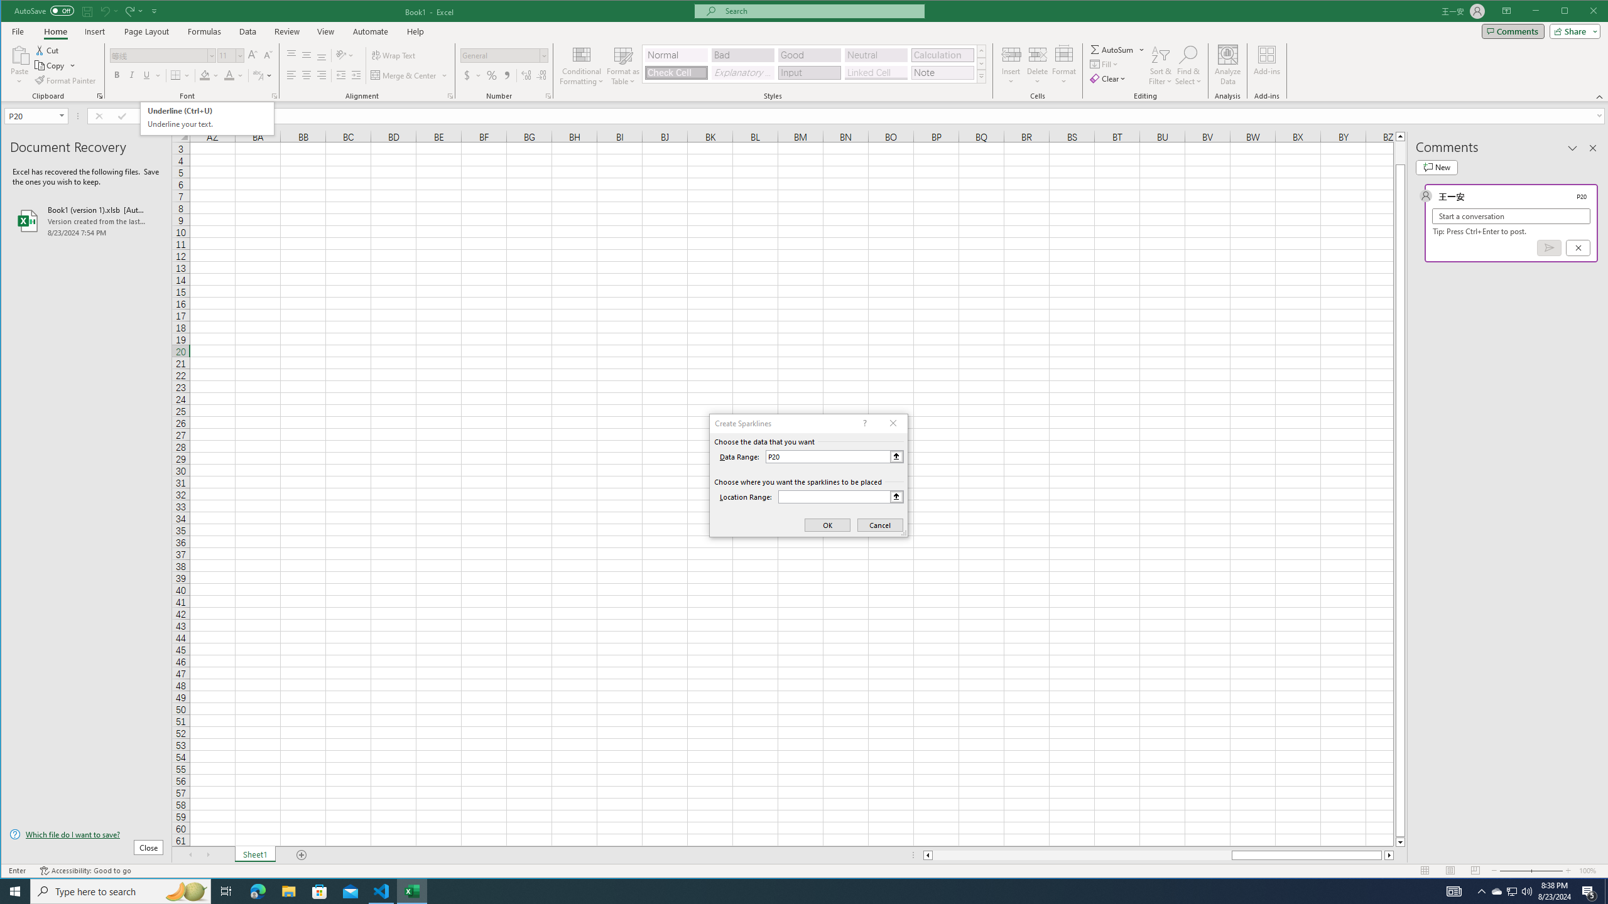 The height and width of the screenshot is (904, 1608). Describe the element at coordinates (814, 63) in the screenshot. I see `AutomationID: CellStylesGallery` at that location.